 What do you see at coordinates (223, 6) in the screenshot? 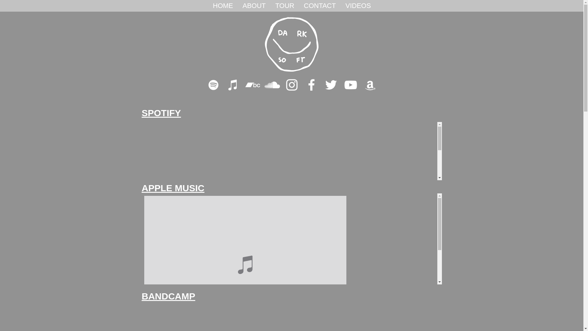
I see `HOME` at bounding box center [223, 6].